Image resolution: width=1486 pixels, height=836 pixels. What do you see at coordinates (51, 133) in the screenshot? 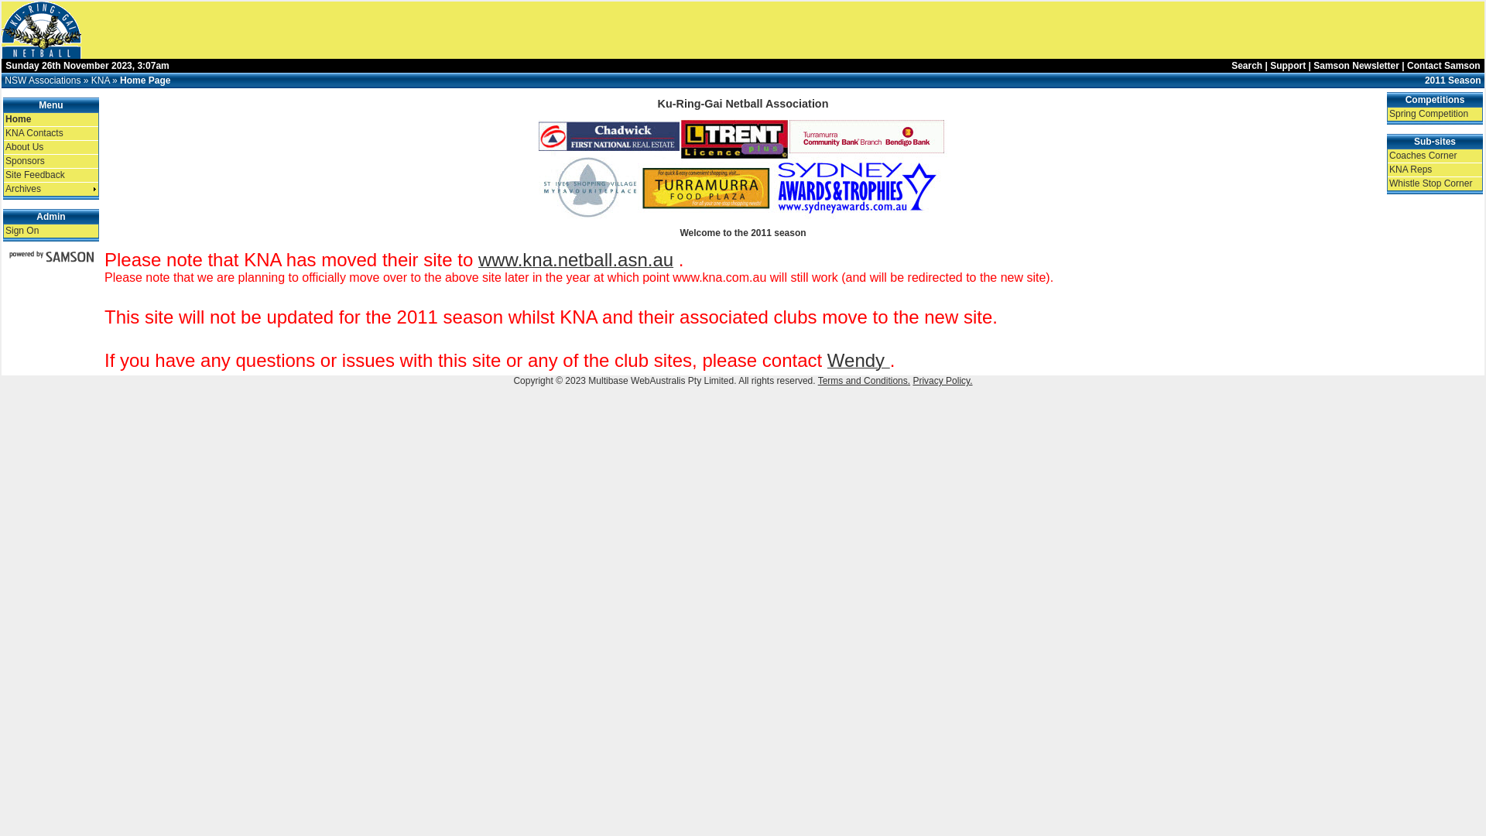
I see `KNA Contacts` at bounding box center [51, 133].